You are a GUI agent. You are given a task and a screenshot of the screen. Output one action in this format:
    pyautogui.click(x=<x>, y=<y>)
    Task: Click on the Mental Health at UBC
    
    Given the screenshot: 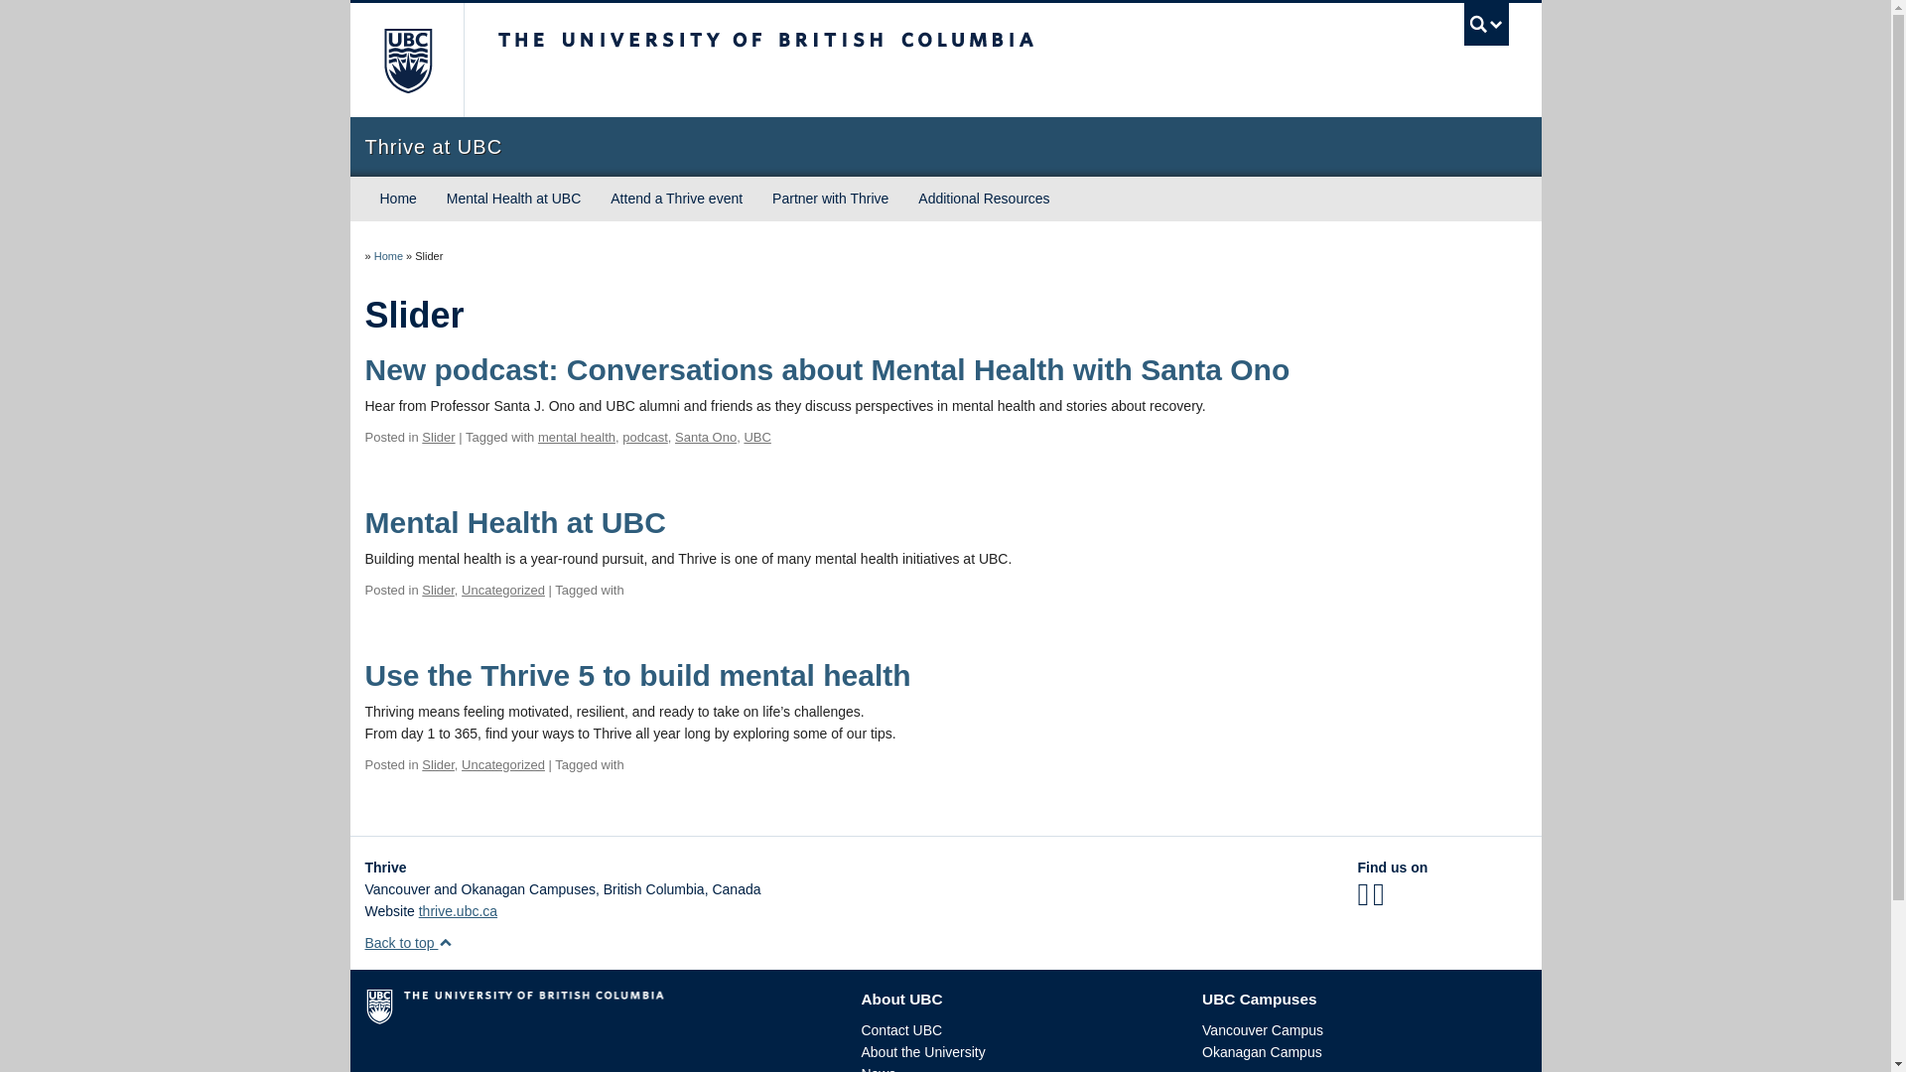 What is the action you would take?
    pyautogui.click(x=515, y=522)
    